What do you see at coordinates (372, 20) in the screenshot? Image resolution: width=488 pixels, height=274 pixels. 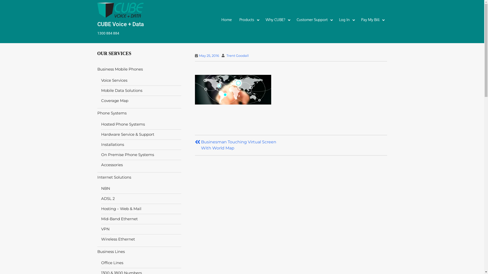 I see `Pay My Bill` at bounding box center [372, 20].